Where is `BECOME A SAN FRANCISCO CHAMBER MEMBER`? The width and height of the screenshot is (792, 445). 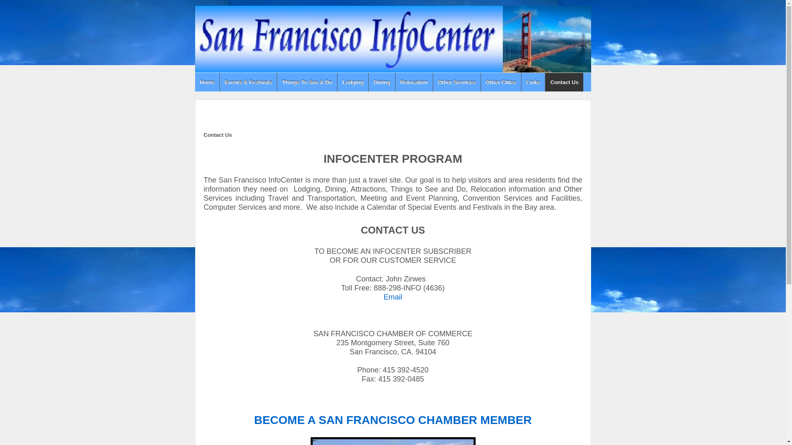
BECOME A SAN FRANCISCO CHAMBER MEMBER is located at coordinates (393, 419).